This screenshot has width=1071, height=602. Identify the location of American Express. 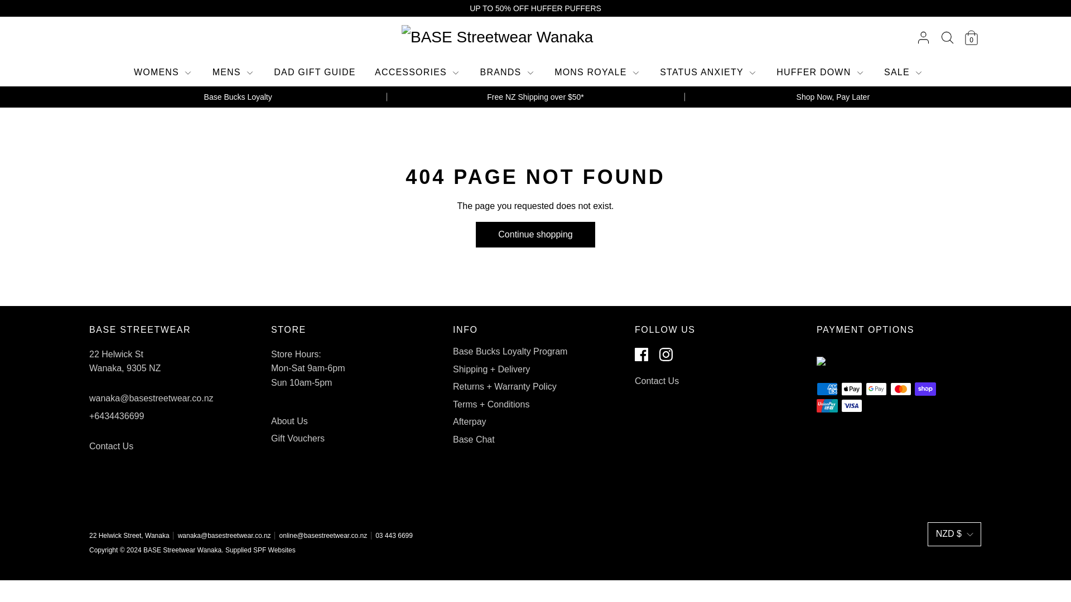
(827, 389).